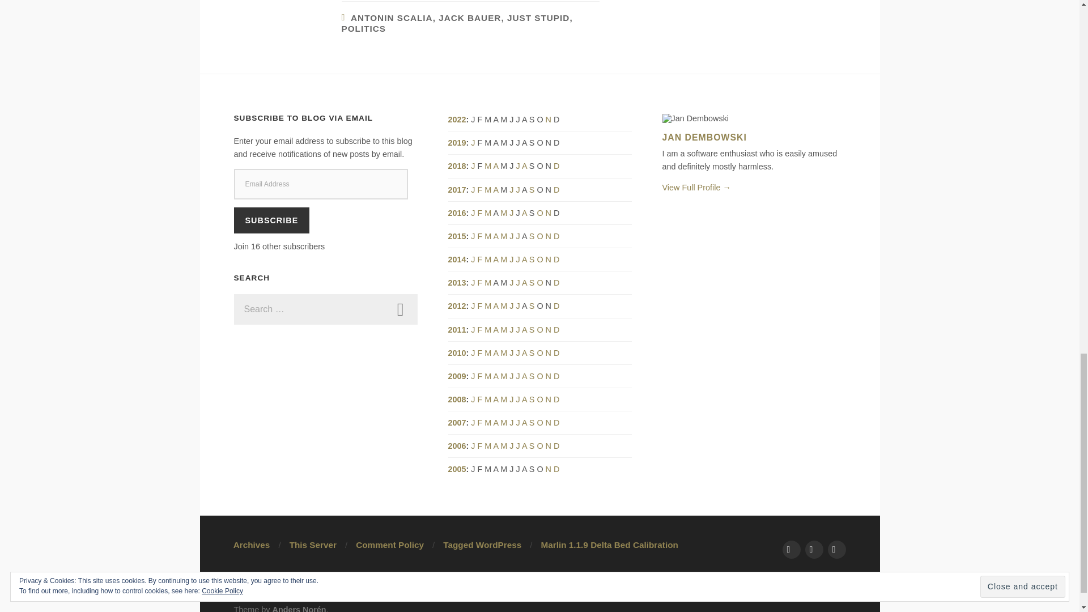 This screenshot has height=612, width=1088. What do you see at coordinates (469, 17) in the screenshot?
I see `JACK BAUER` at bounding box center [469, 17].